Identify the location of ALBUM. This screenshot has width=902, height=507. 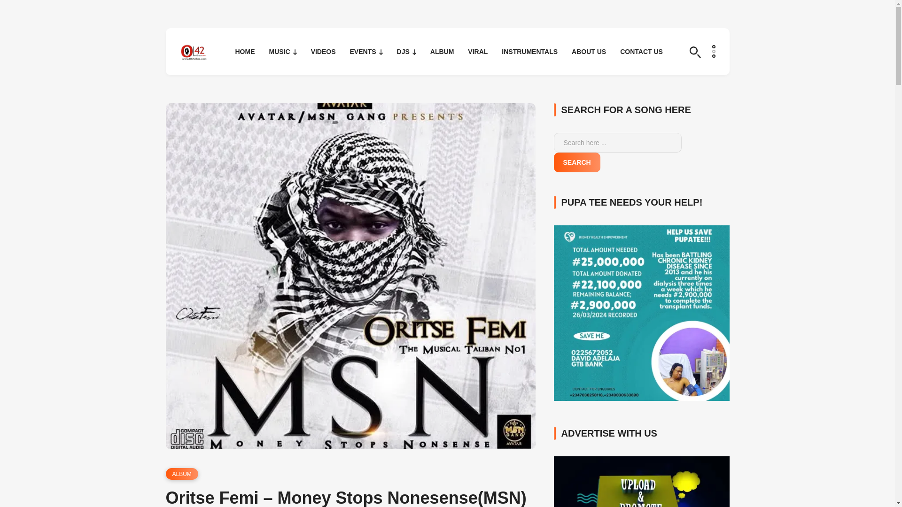
(181, 473).